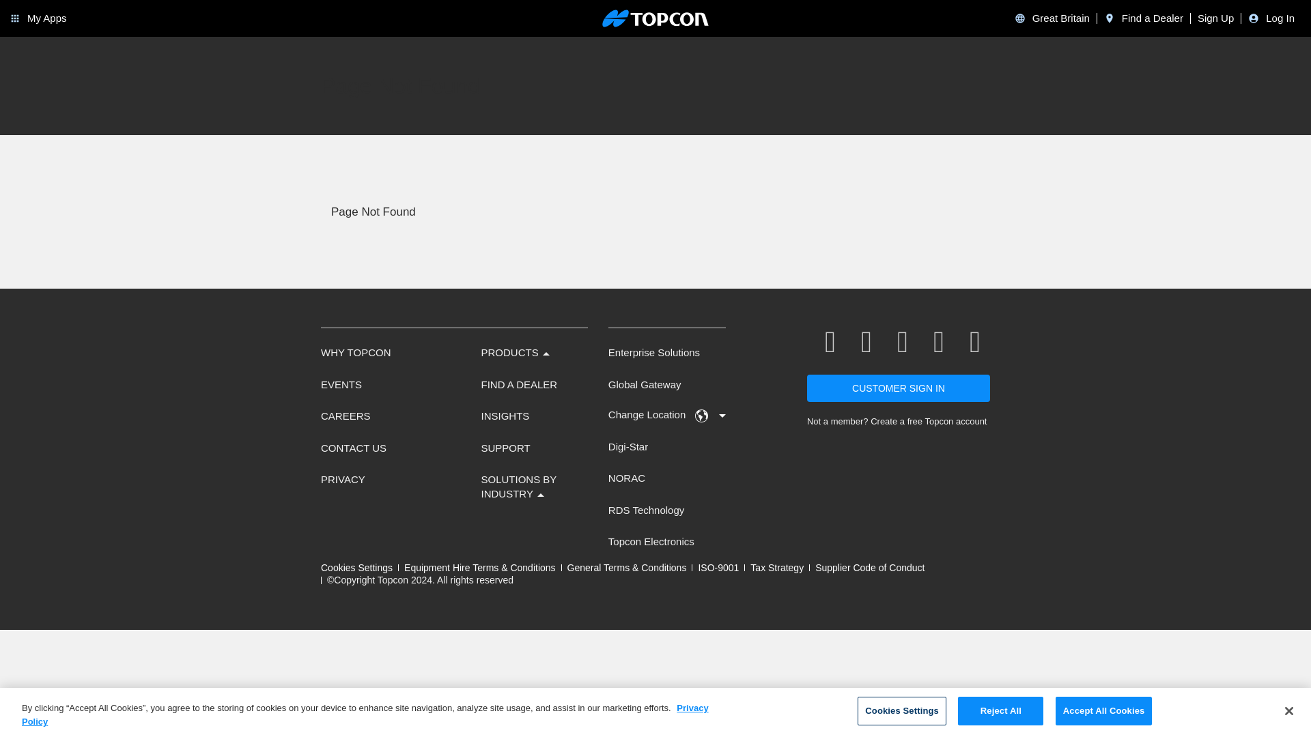 This screenshot has height=737, width=1311. What do you see at coordinates (1061, 18) in the screenshot?
I see `Great Britain` at bounding box center [1061, 18].